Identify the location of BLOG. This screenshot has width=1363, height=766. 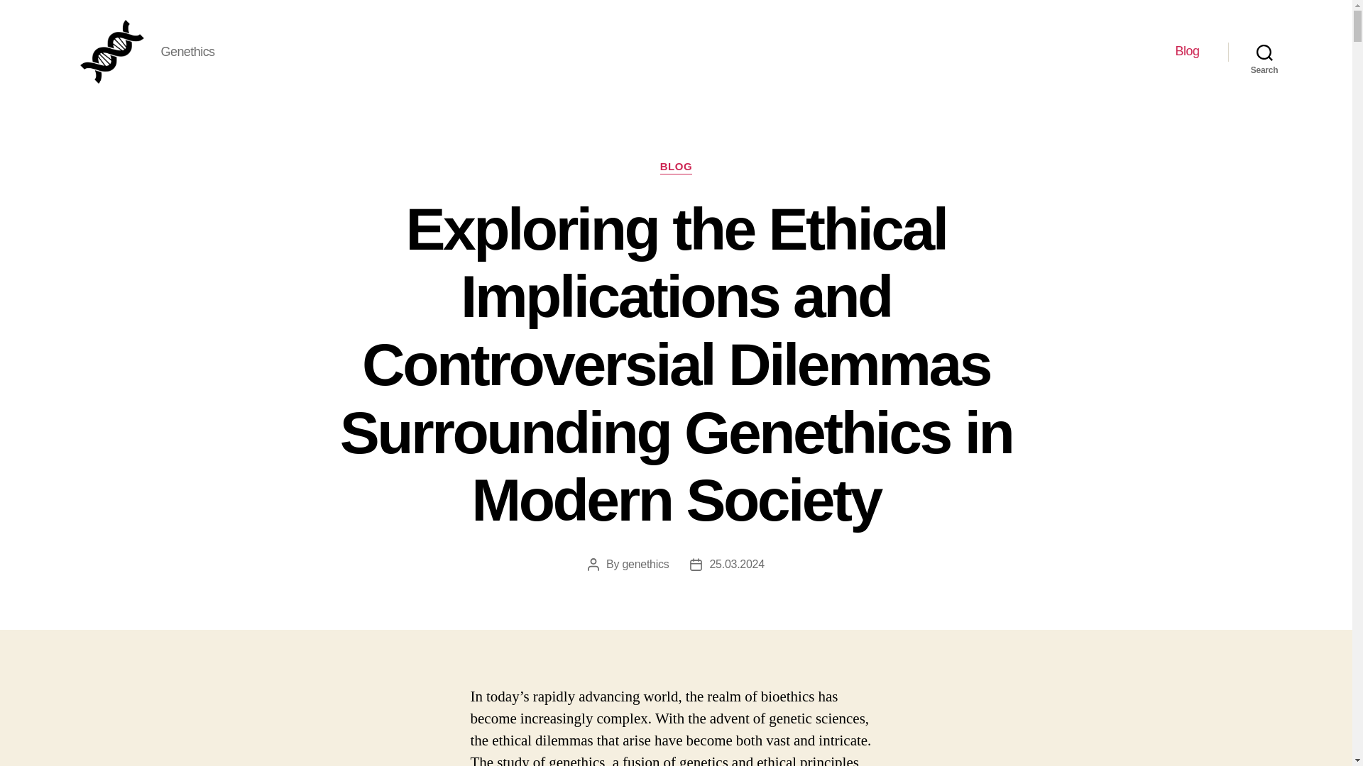
(676, 167).